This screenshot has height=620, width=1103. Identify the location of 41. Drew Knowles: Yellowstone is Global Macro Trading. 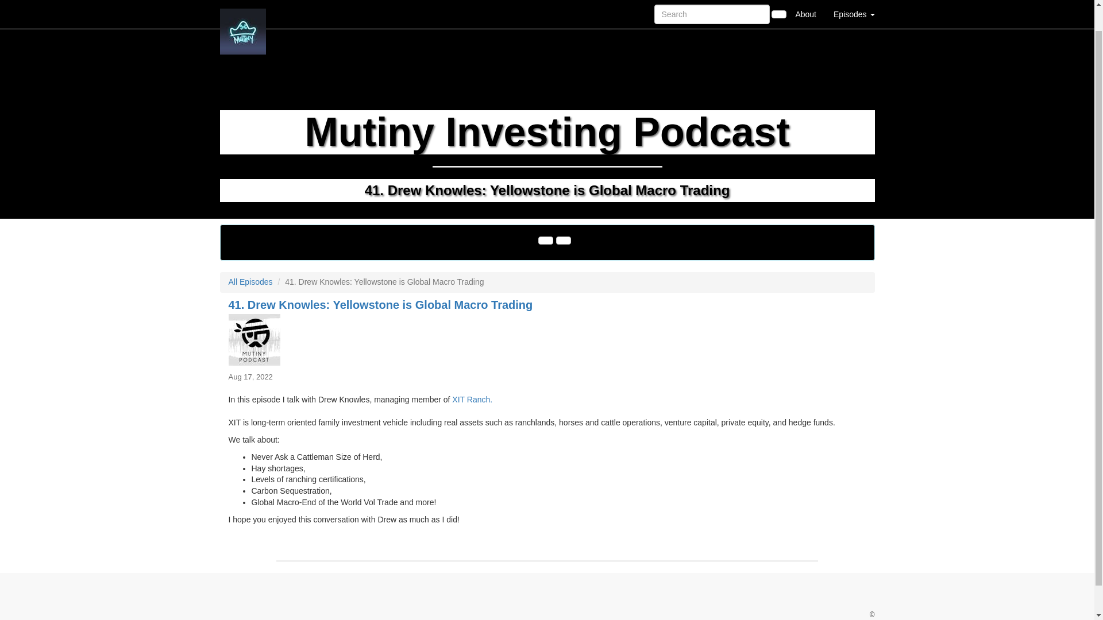
(547, 340).